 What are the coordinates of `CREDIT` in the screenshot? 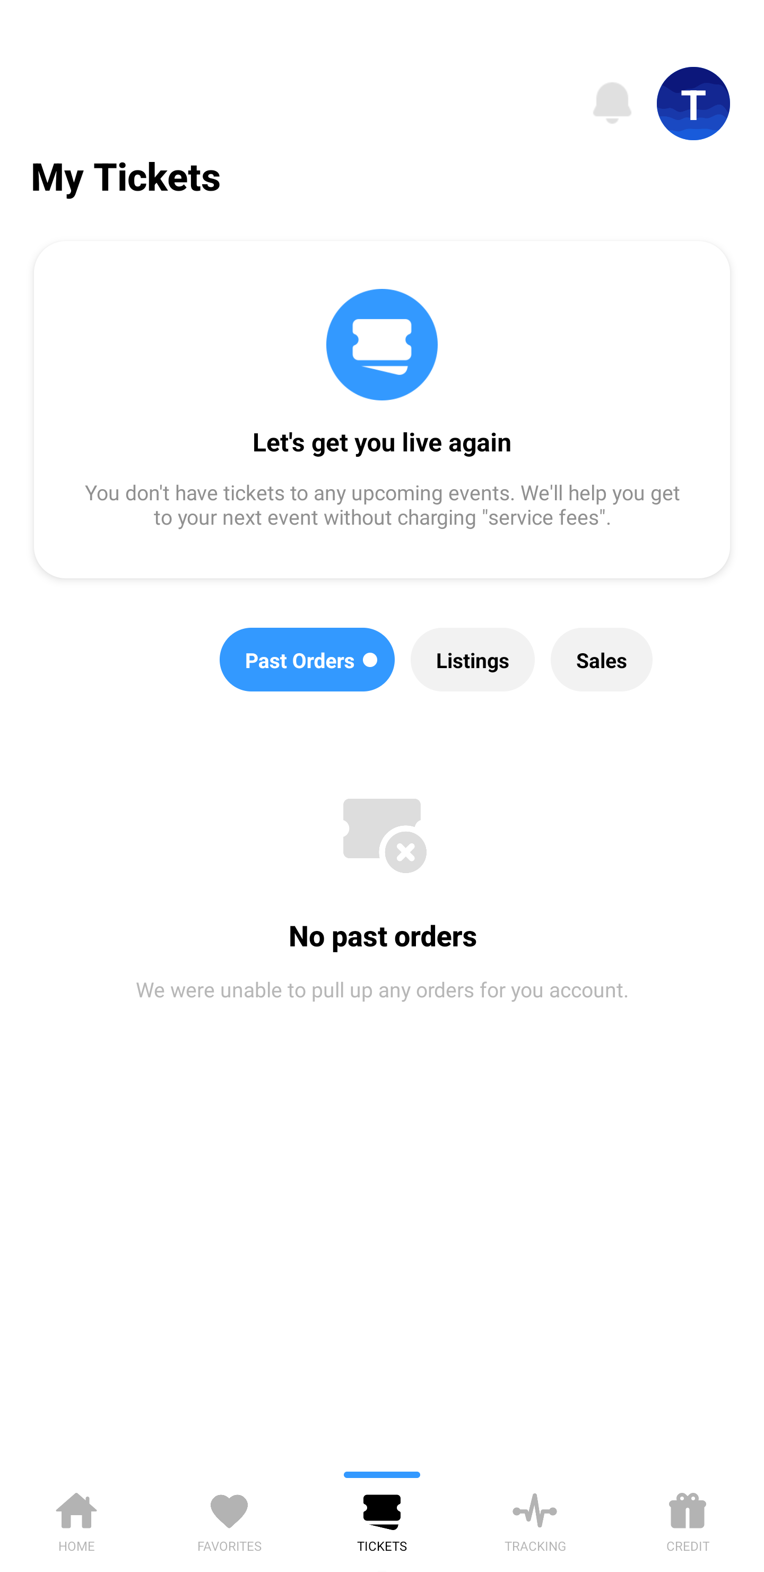 It's located at (688, 1519).